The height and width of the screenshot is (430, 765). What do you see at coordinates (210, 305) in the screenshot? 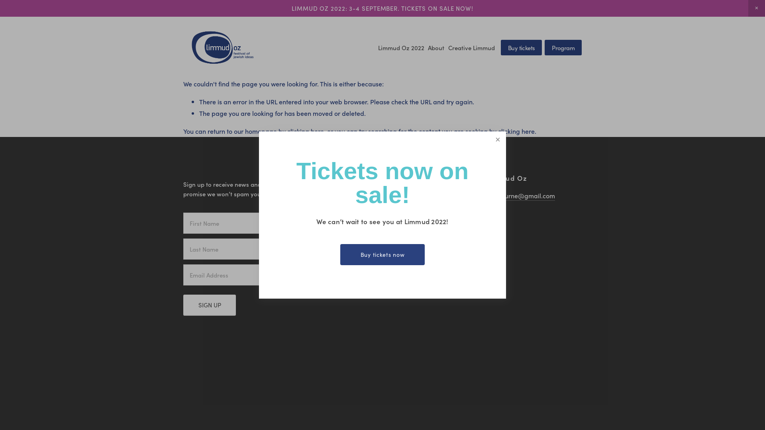
I see `SIGN UP` at bounding box center [210, 305].